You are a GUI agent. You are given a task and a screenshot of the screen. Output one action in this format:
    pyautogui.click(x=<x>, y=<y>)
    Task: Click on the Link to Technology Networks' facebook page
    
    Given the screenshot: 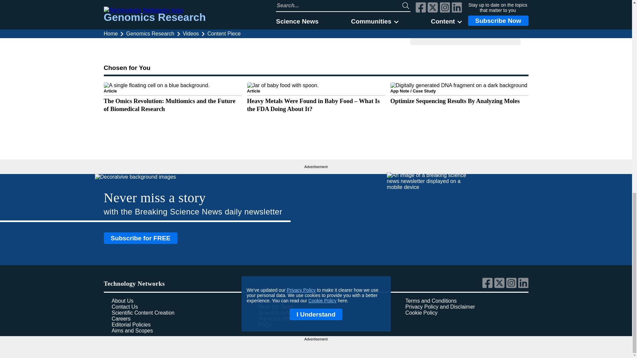 What is the action you would take?
    pyautogui.click(x=488, y=286)
    